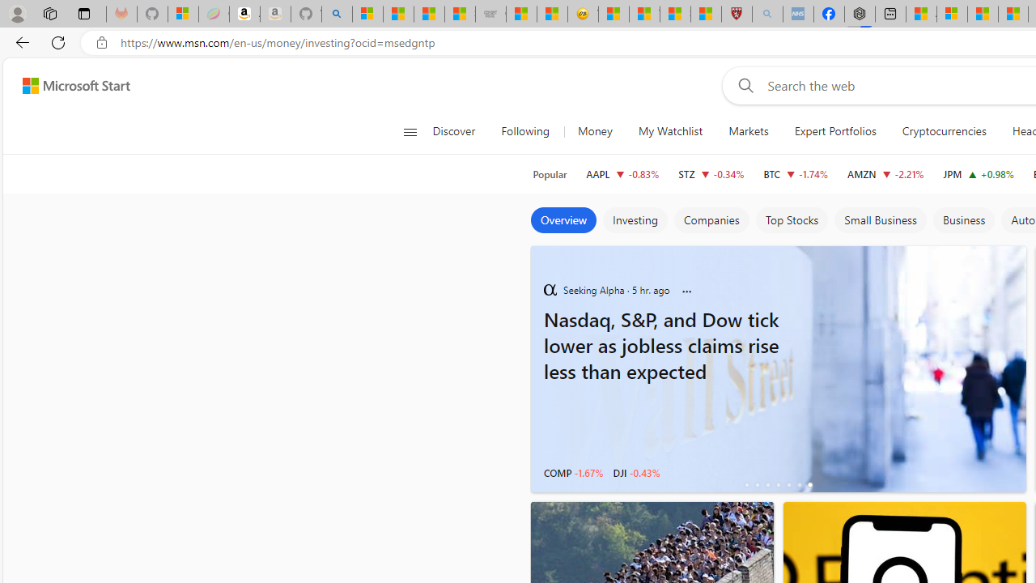 The height and width of the screenshot is (583, 1036). Describe the element at coordinates (550, 289) in the screenshot. I see `Seeking Alpha` at that location.